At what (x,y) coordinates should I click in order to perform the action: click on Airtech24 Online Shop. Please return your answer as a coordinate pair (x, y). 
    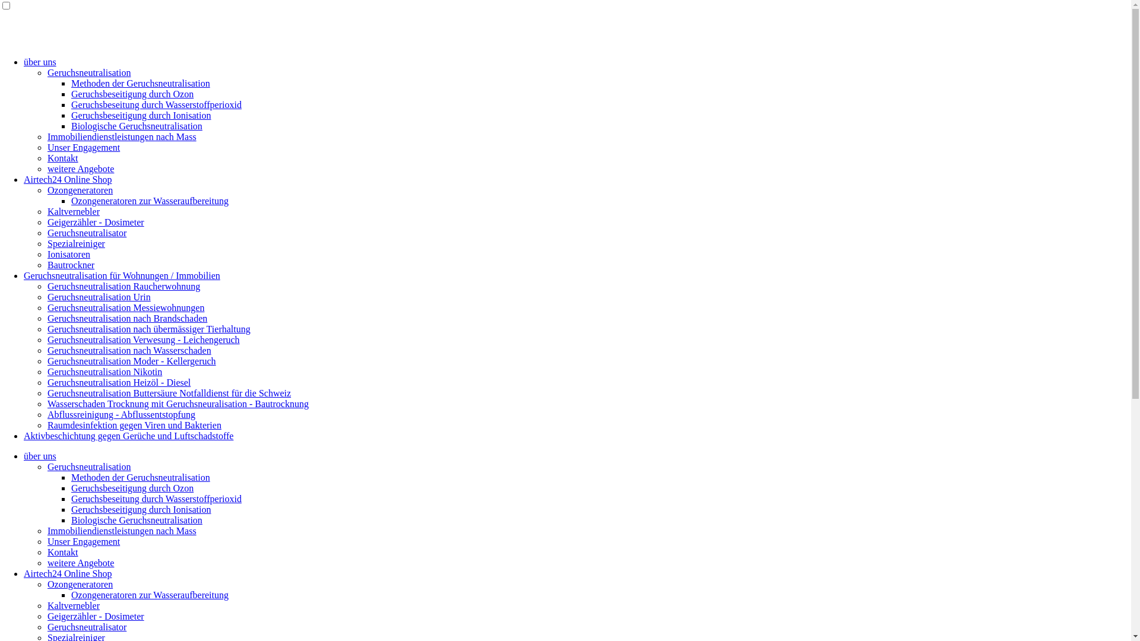
    Looking at the image, I should click on (68, 573).